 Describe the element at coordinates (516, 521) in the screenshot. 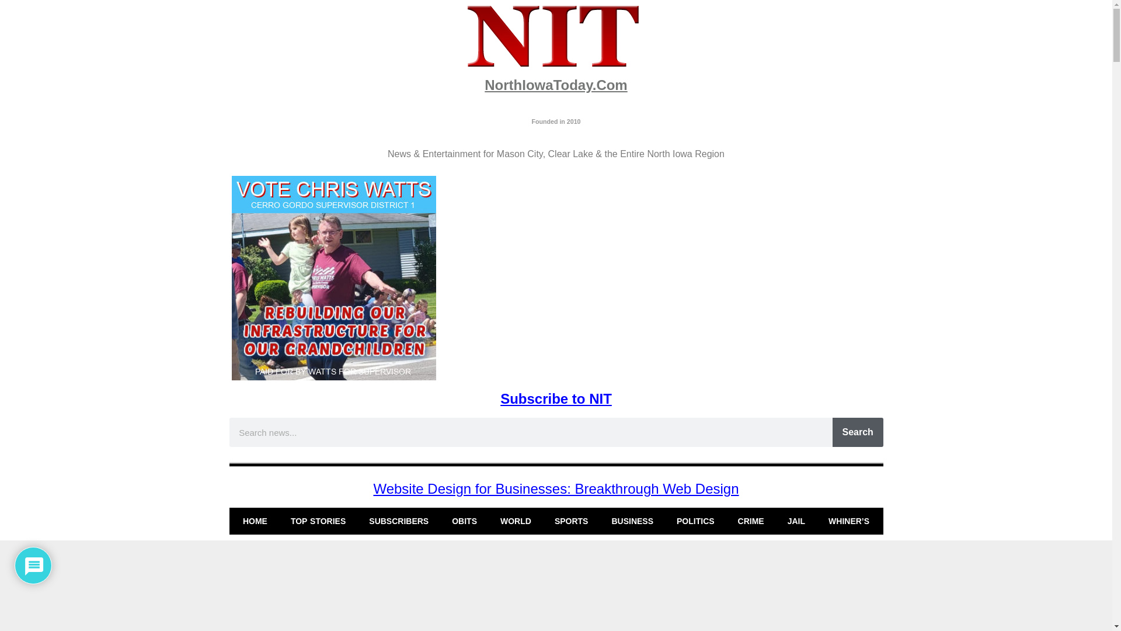

I see `WORLD` at that location.